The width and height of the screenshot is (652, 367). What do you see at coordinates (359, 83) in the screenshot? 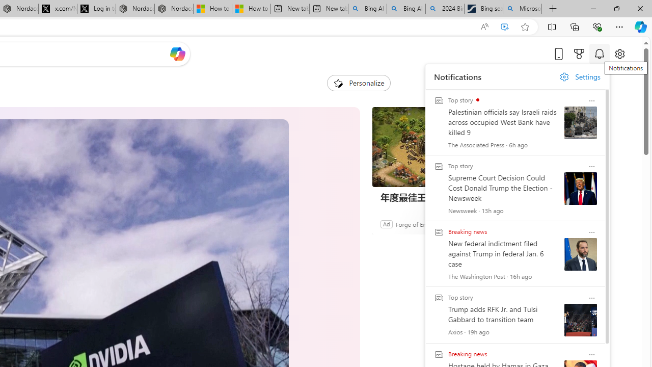
I see `Personalize` at bounding box center [359, 83].